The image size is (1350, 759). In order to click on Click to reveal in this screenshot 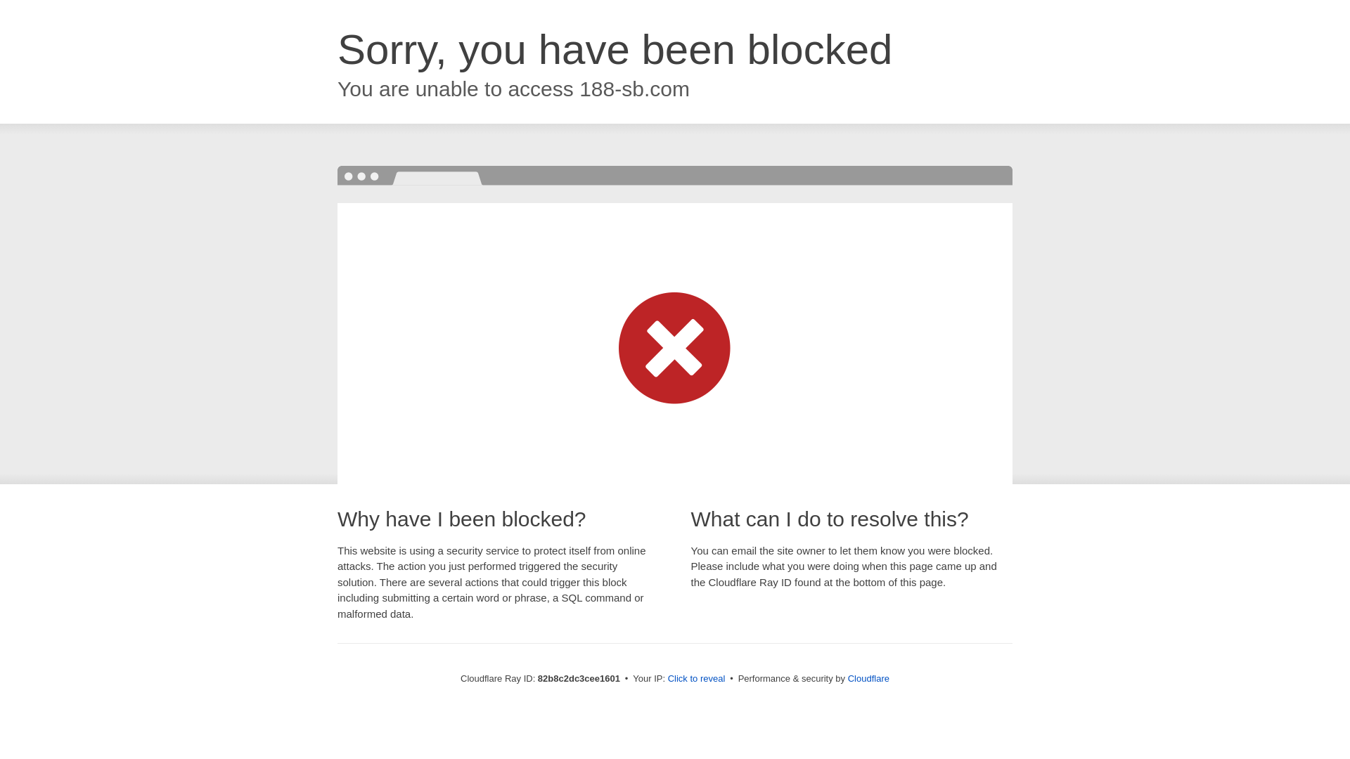, I will do `click(697, 679)`.